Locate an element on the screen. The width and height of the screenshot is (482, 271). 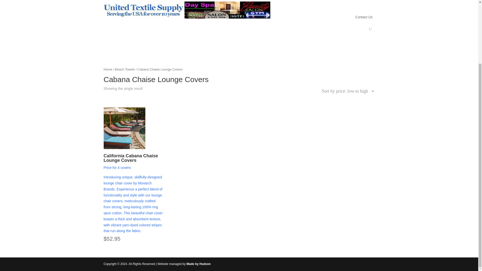
Made by Hudson is located at coordinates (199, 264).